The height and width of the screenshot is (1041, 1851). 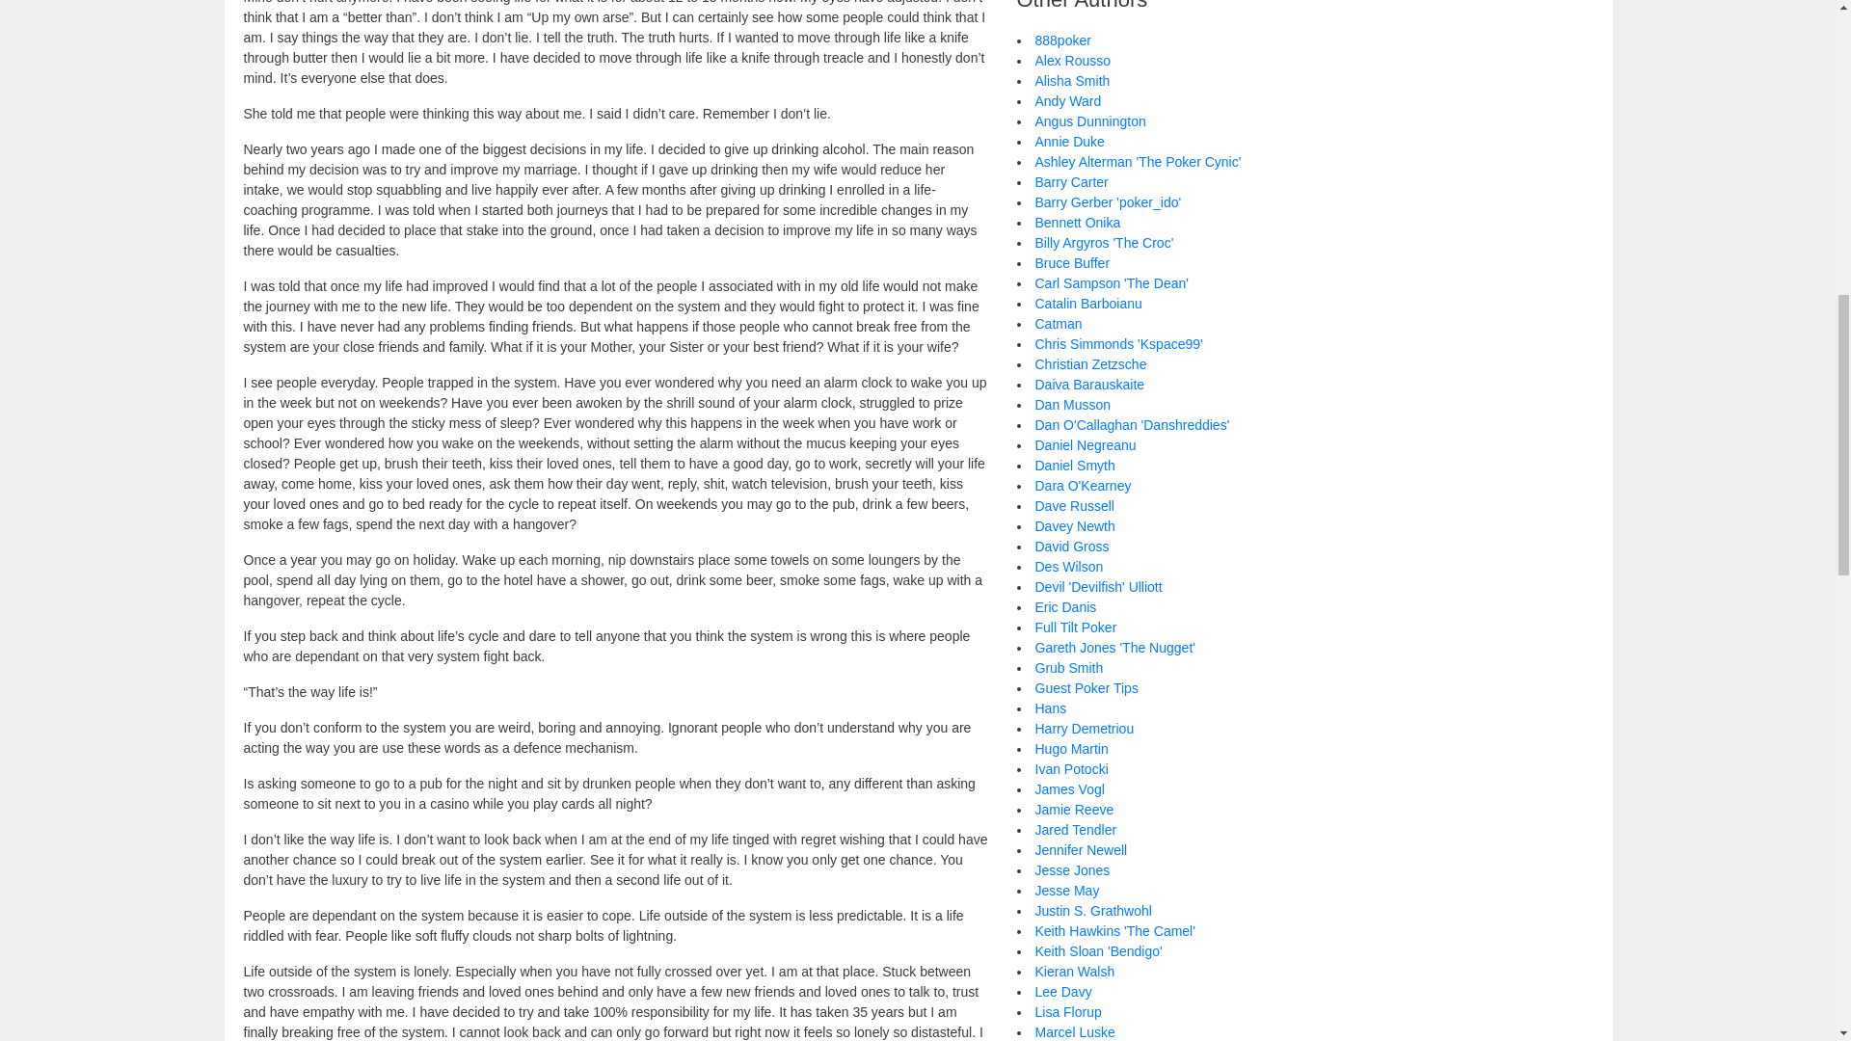 I want to click on Posts by Alex Rousso, so click(x=1073, y=61).